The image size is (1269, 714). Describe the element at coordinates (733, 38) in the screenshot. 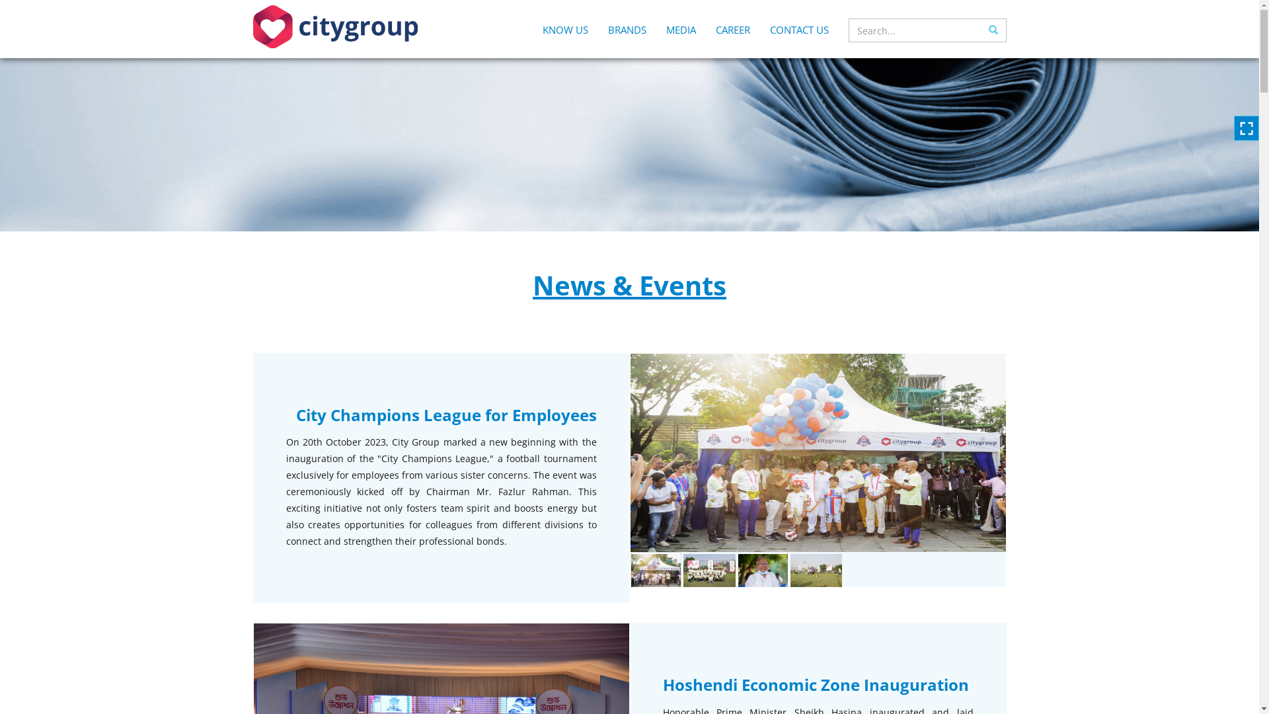

I see `CAREER` at that location.